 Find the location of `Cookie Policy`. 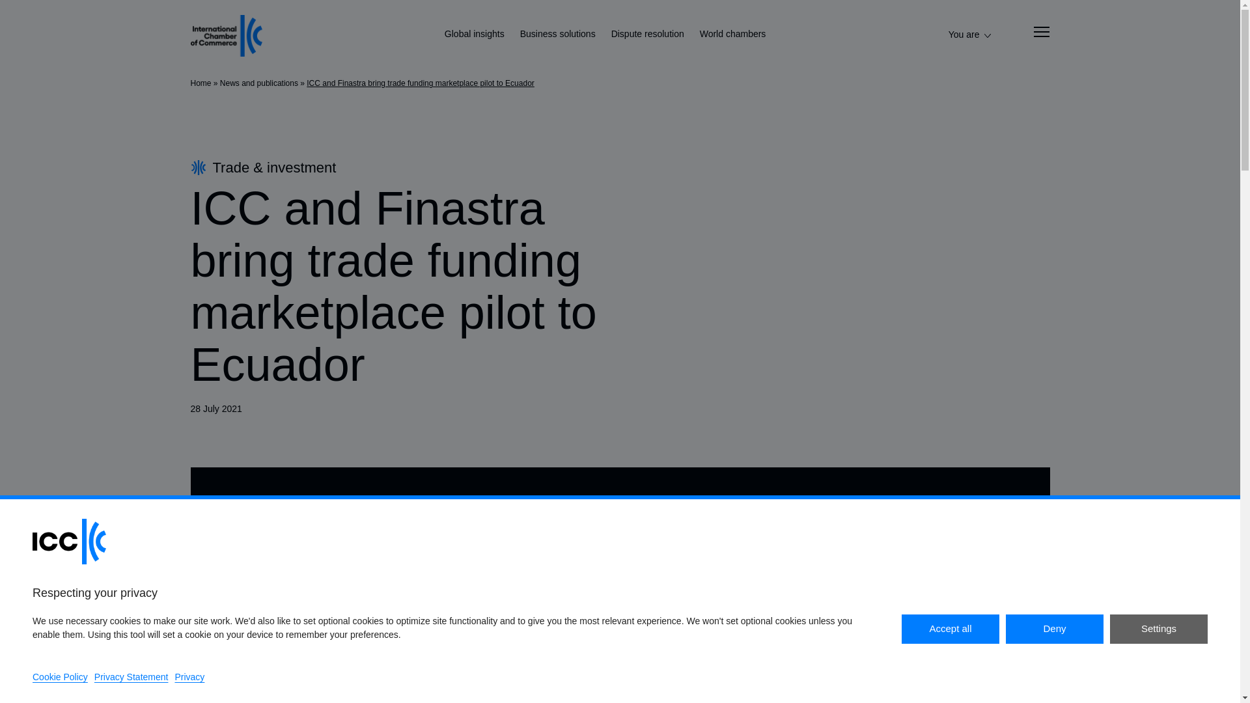

Cookie Policy is located at coordinates (60, 677).